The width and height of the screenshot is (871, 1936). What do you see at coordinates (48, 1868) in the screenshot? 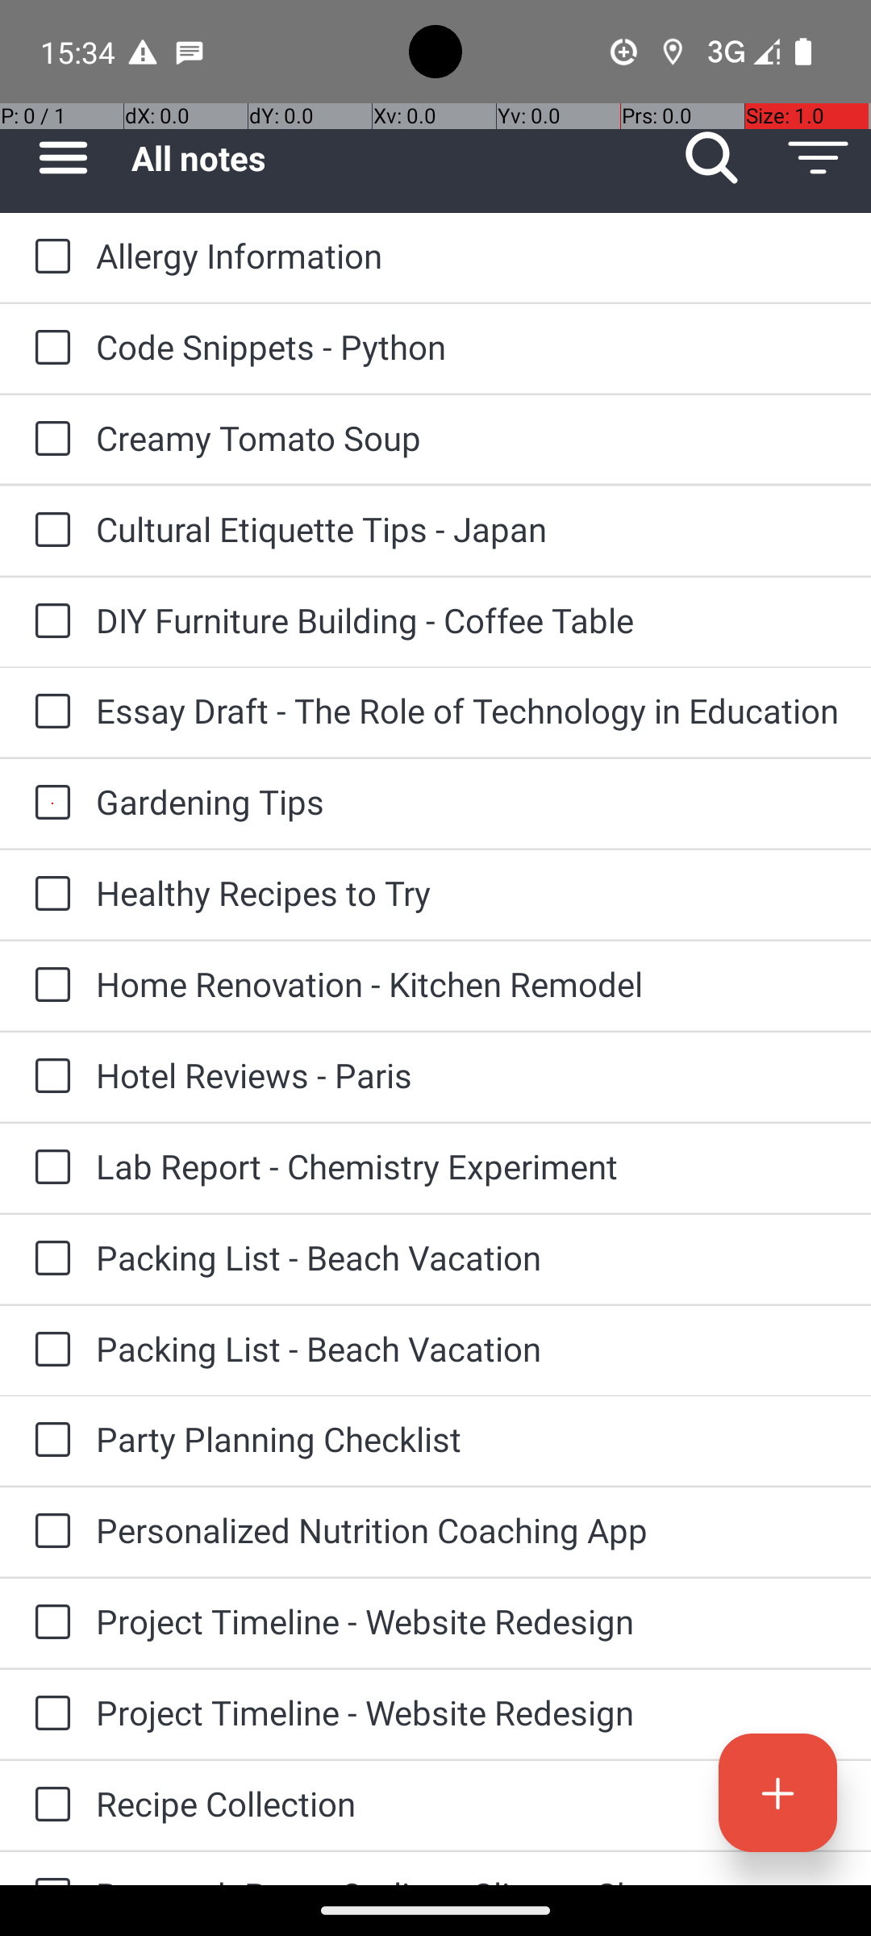
I see `to-do: Research Paper Outline - Climate Change` at bounding box center [48, 1868].